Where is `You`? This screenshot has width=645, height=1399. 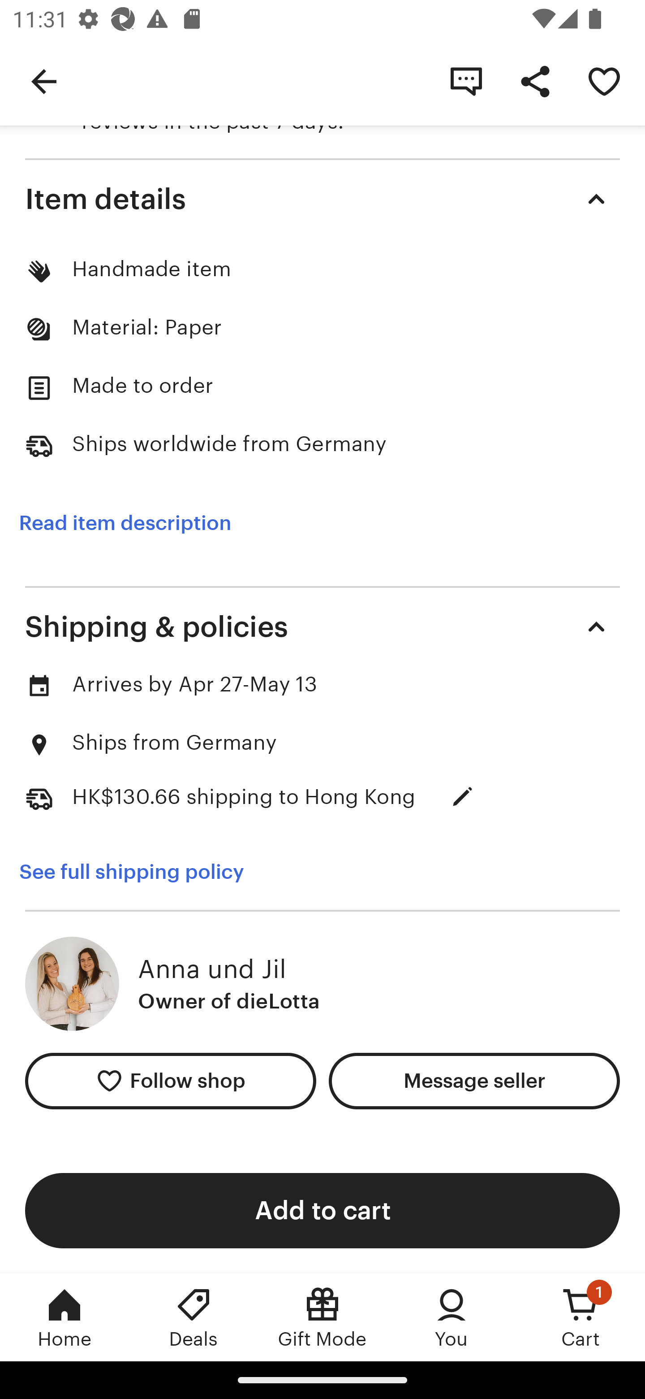
You is located at coordinates (451, 1317).